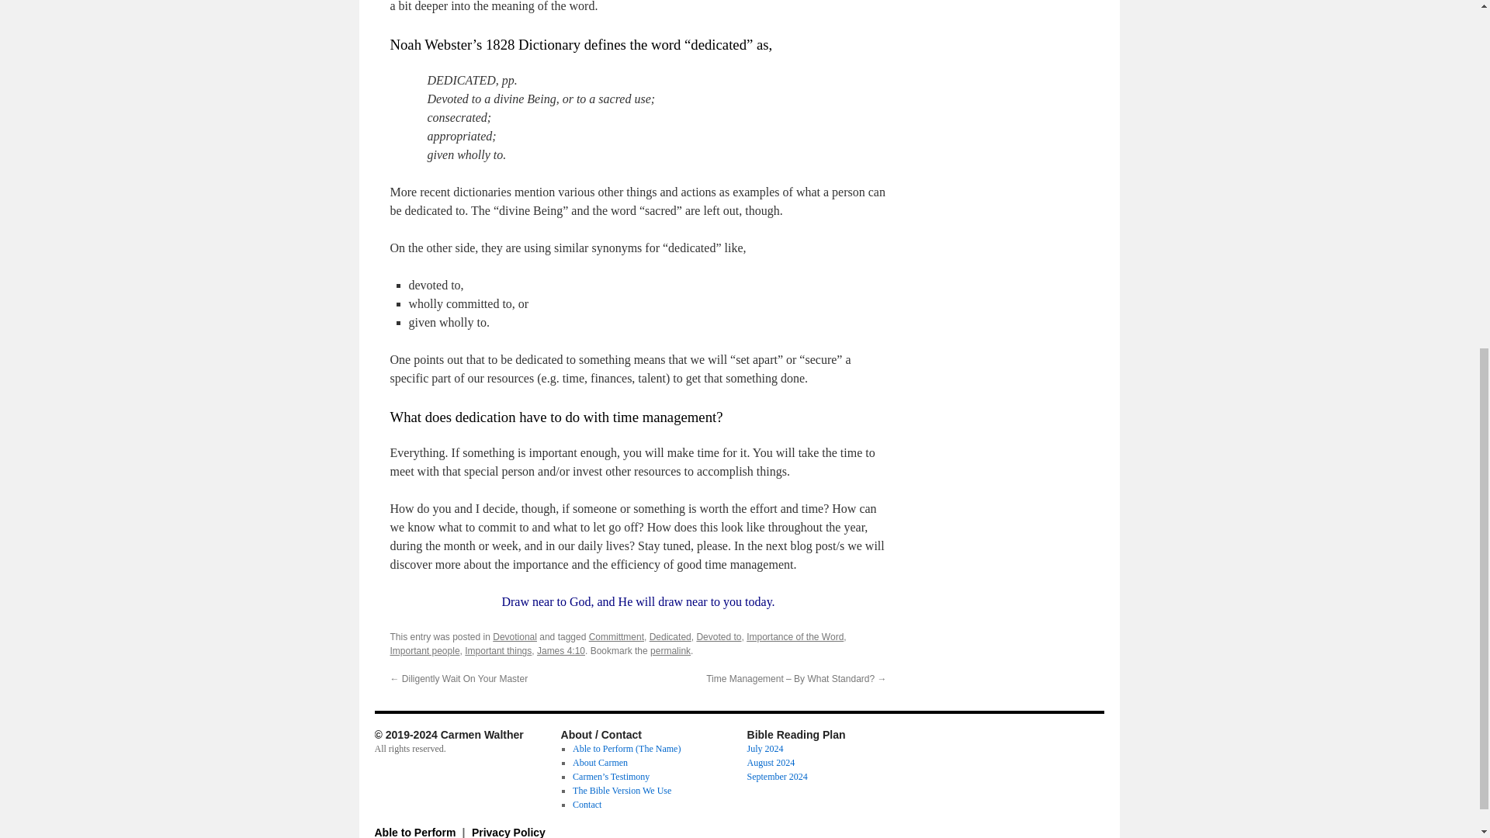 The height and width of the screenshot is (838, 1490). Describe the element at coordinates (498, 650) in the screenshot. I see `Important things` at that location.